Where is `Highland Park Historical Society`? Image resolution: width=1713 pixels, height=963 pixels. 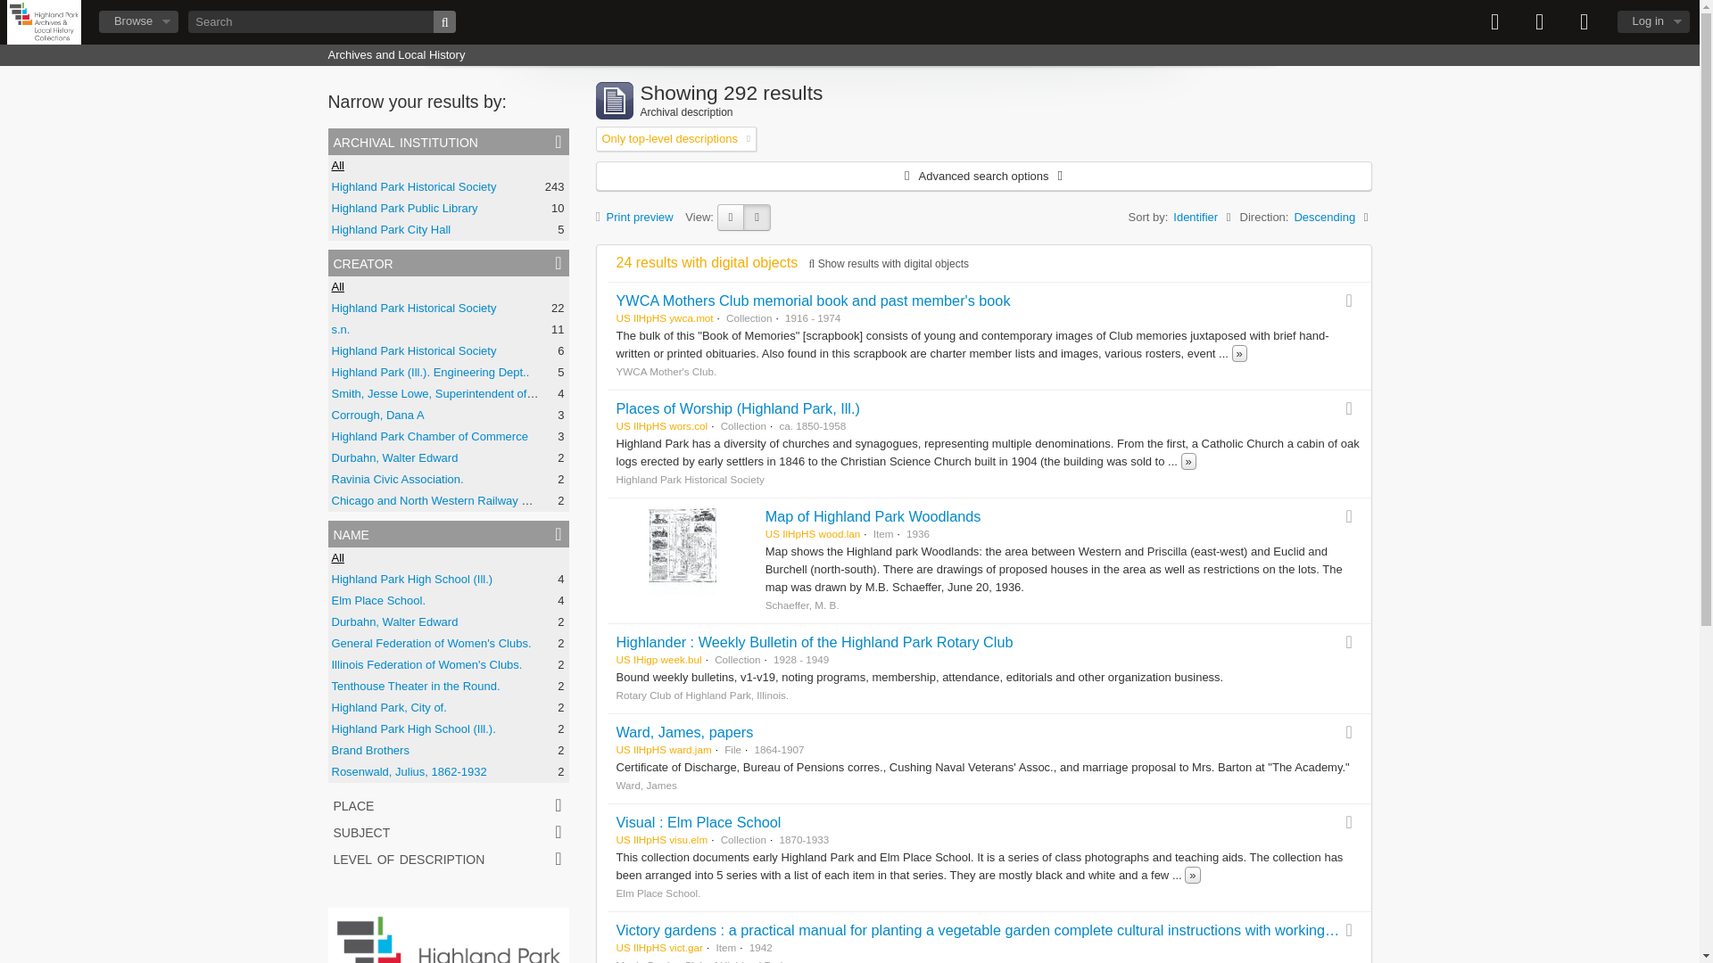
Highland Park Historical Society is located at coordinates (414, 309).